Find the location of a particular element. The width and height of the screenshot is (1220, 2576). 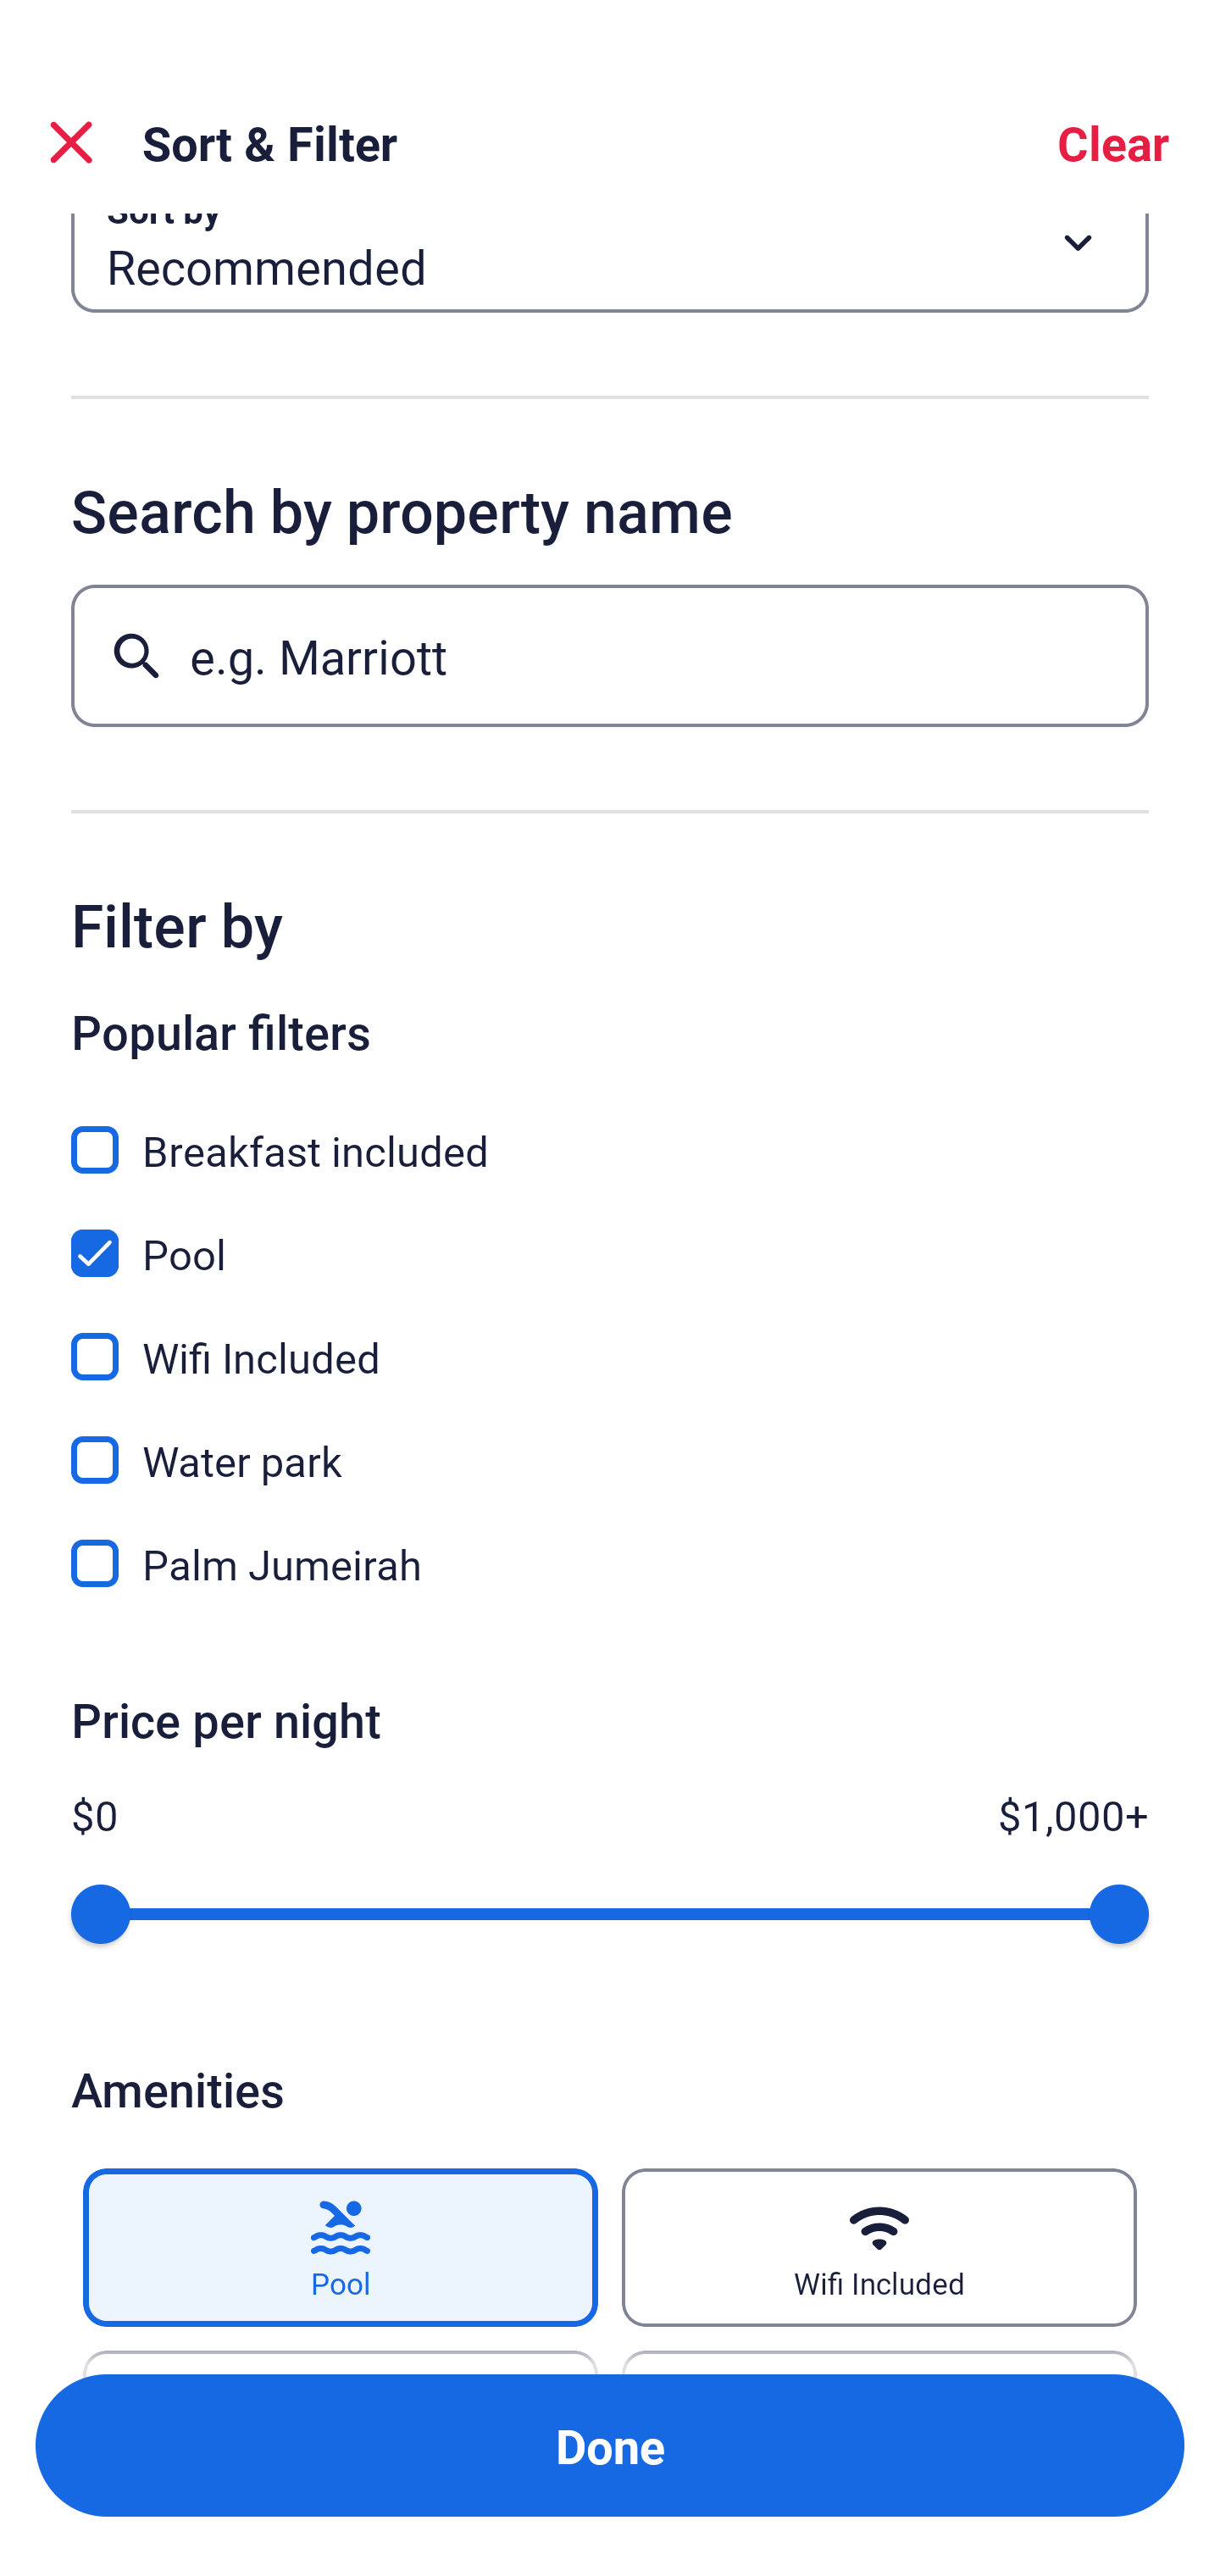

e.g. Marriott Button is located at coordinates (610, 656).